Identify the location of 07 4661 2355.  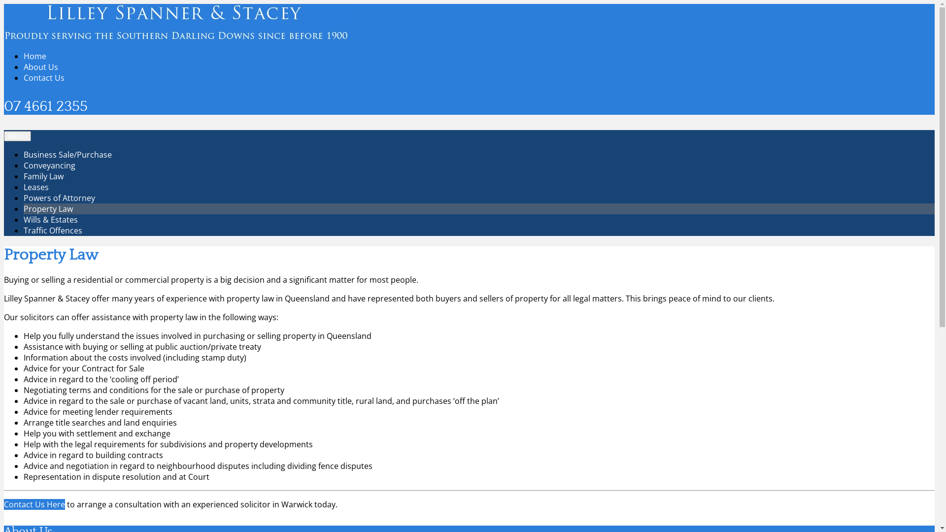
(46, 106).